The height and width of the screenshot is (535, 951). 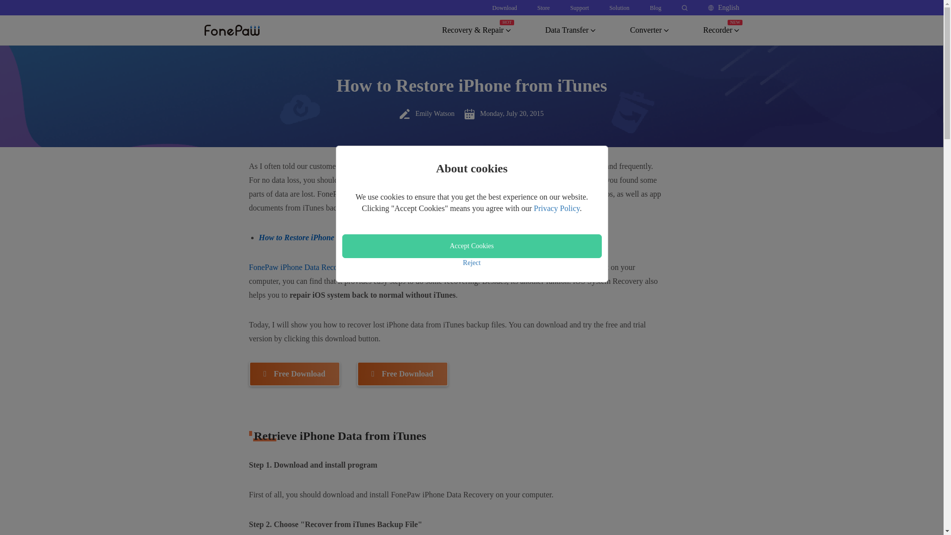 What do you see at coordinates (543, 7) in the screenshot?
I see `Store` at bounding box center [543, 7].